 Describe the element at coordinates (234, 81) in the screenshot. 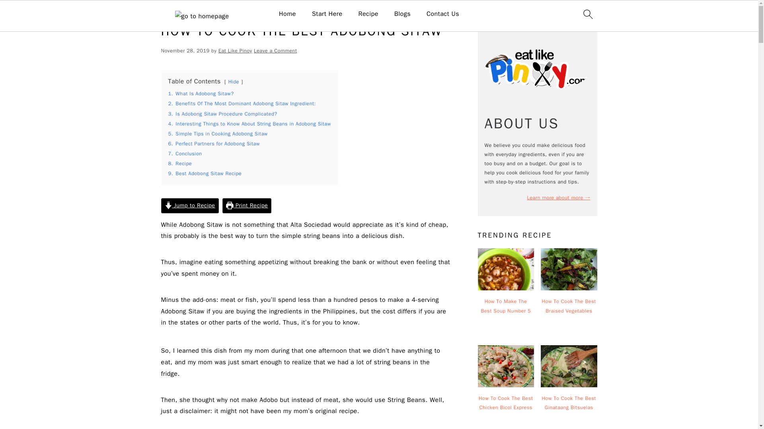

I see `Hide` at that location.